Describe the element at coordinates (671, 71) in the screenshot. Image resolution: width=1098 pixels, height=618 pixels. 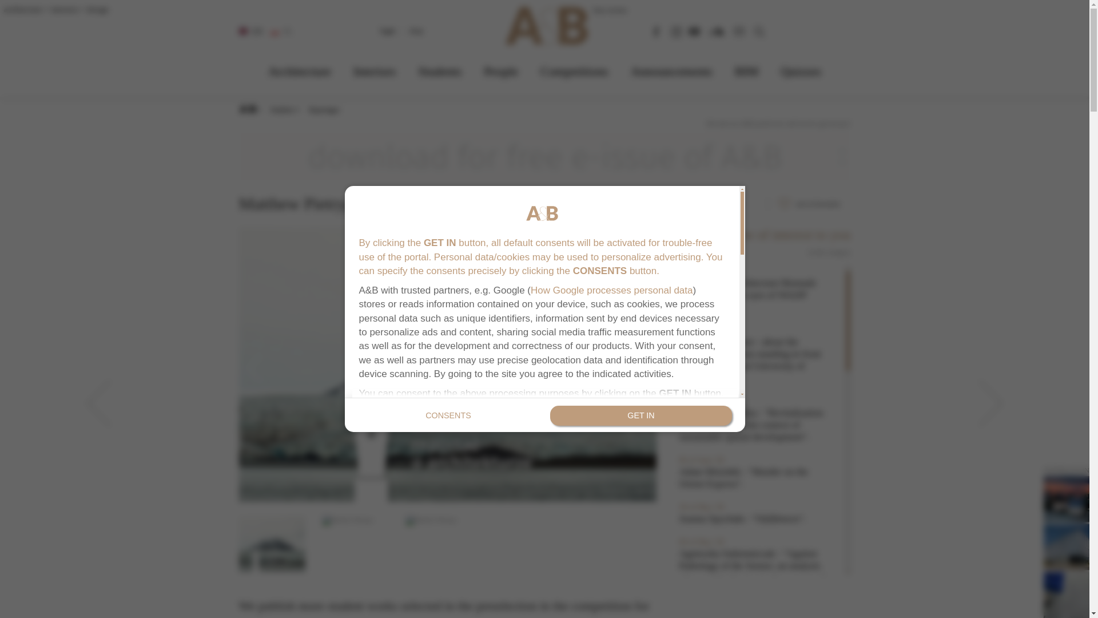
I see `Announcements` at that location.